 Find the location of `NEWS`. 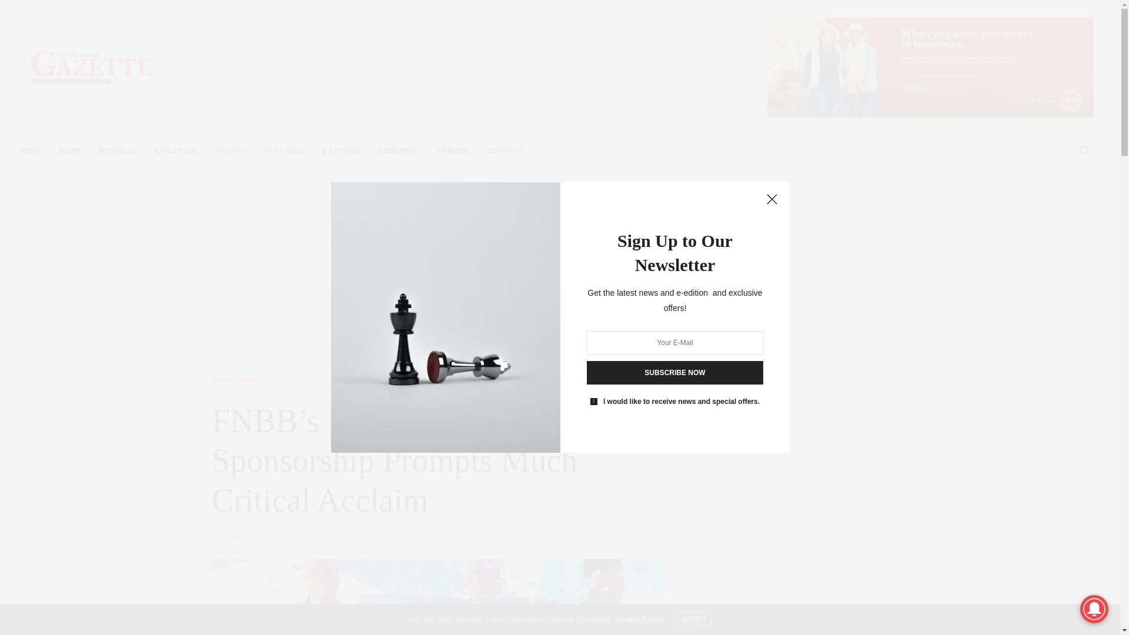

NEWS is located at coordinates (221, 380).